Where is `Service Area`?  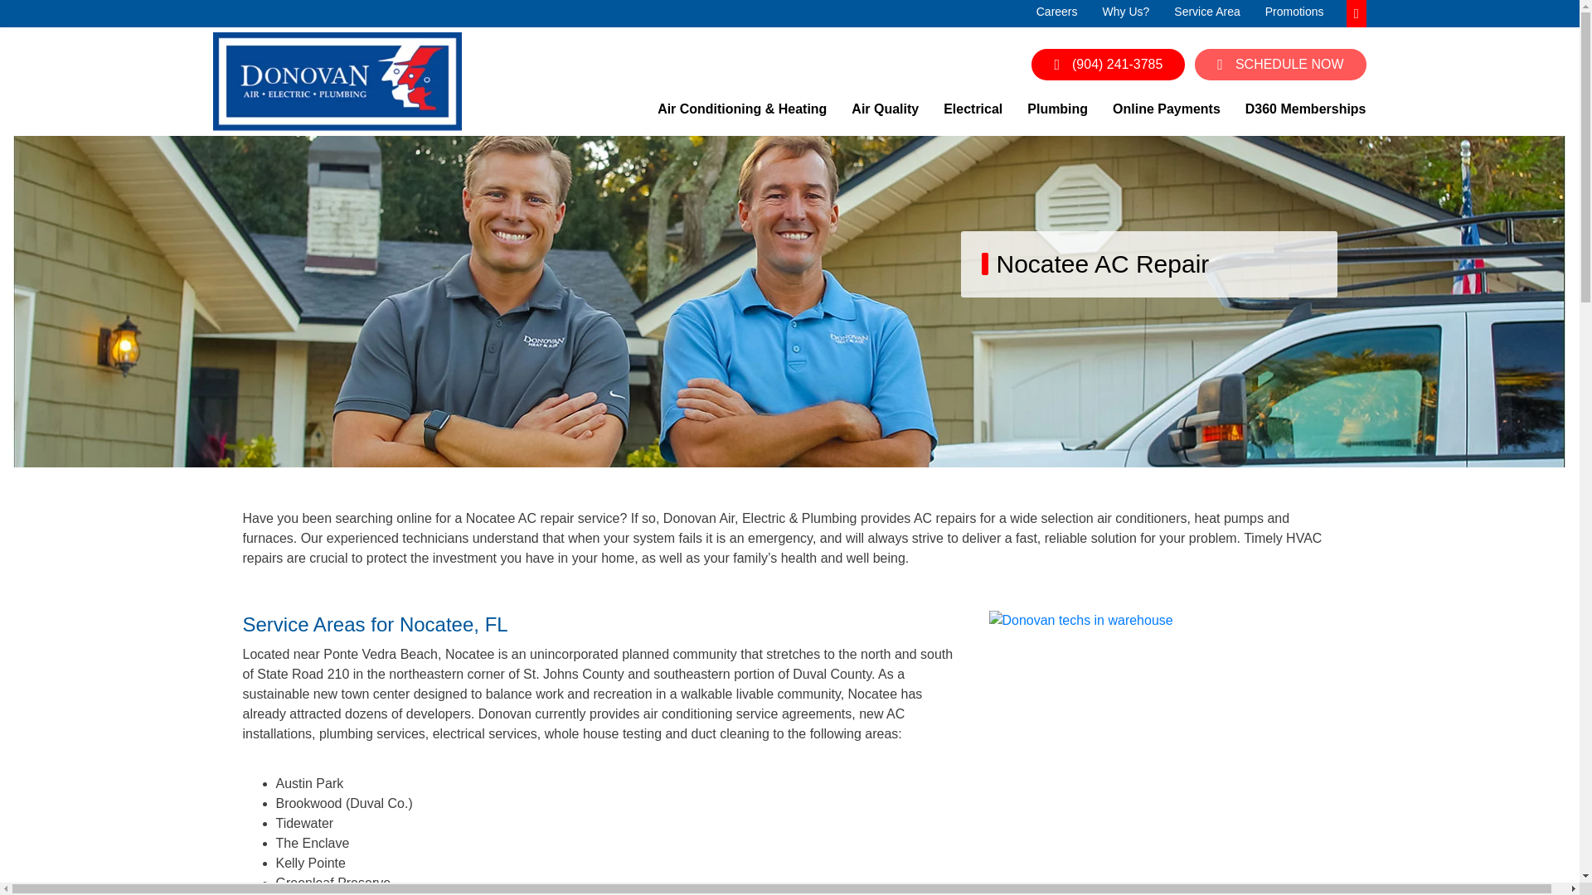
Service Area is located at coordinates (1207, 12).